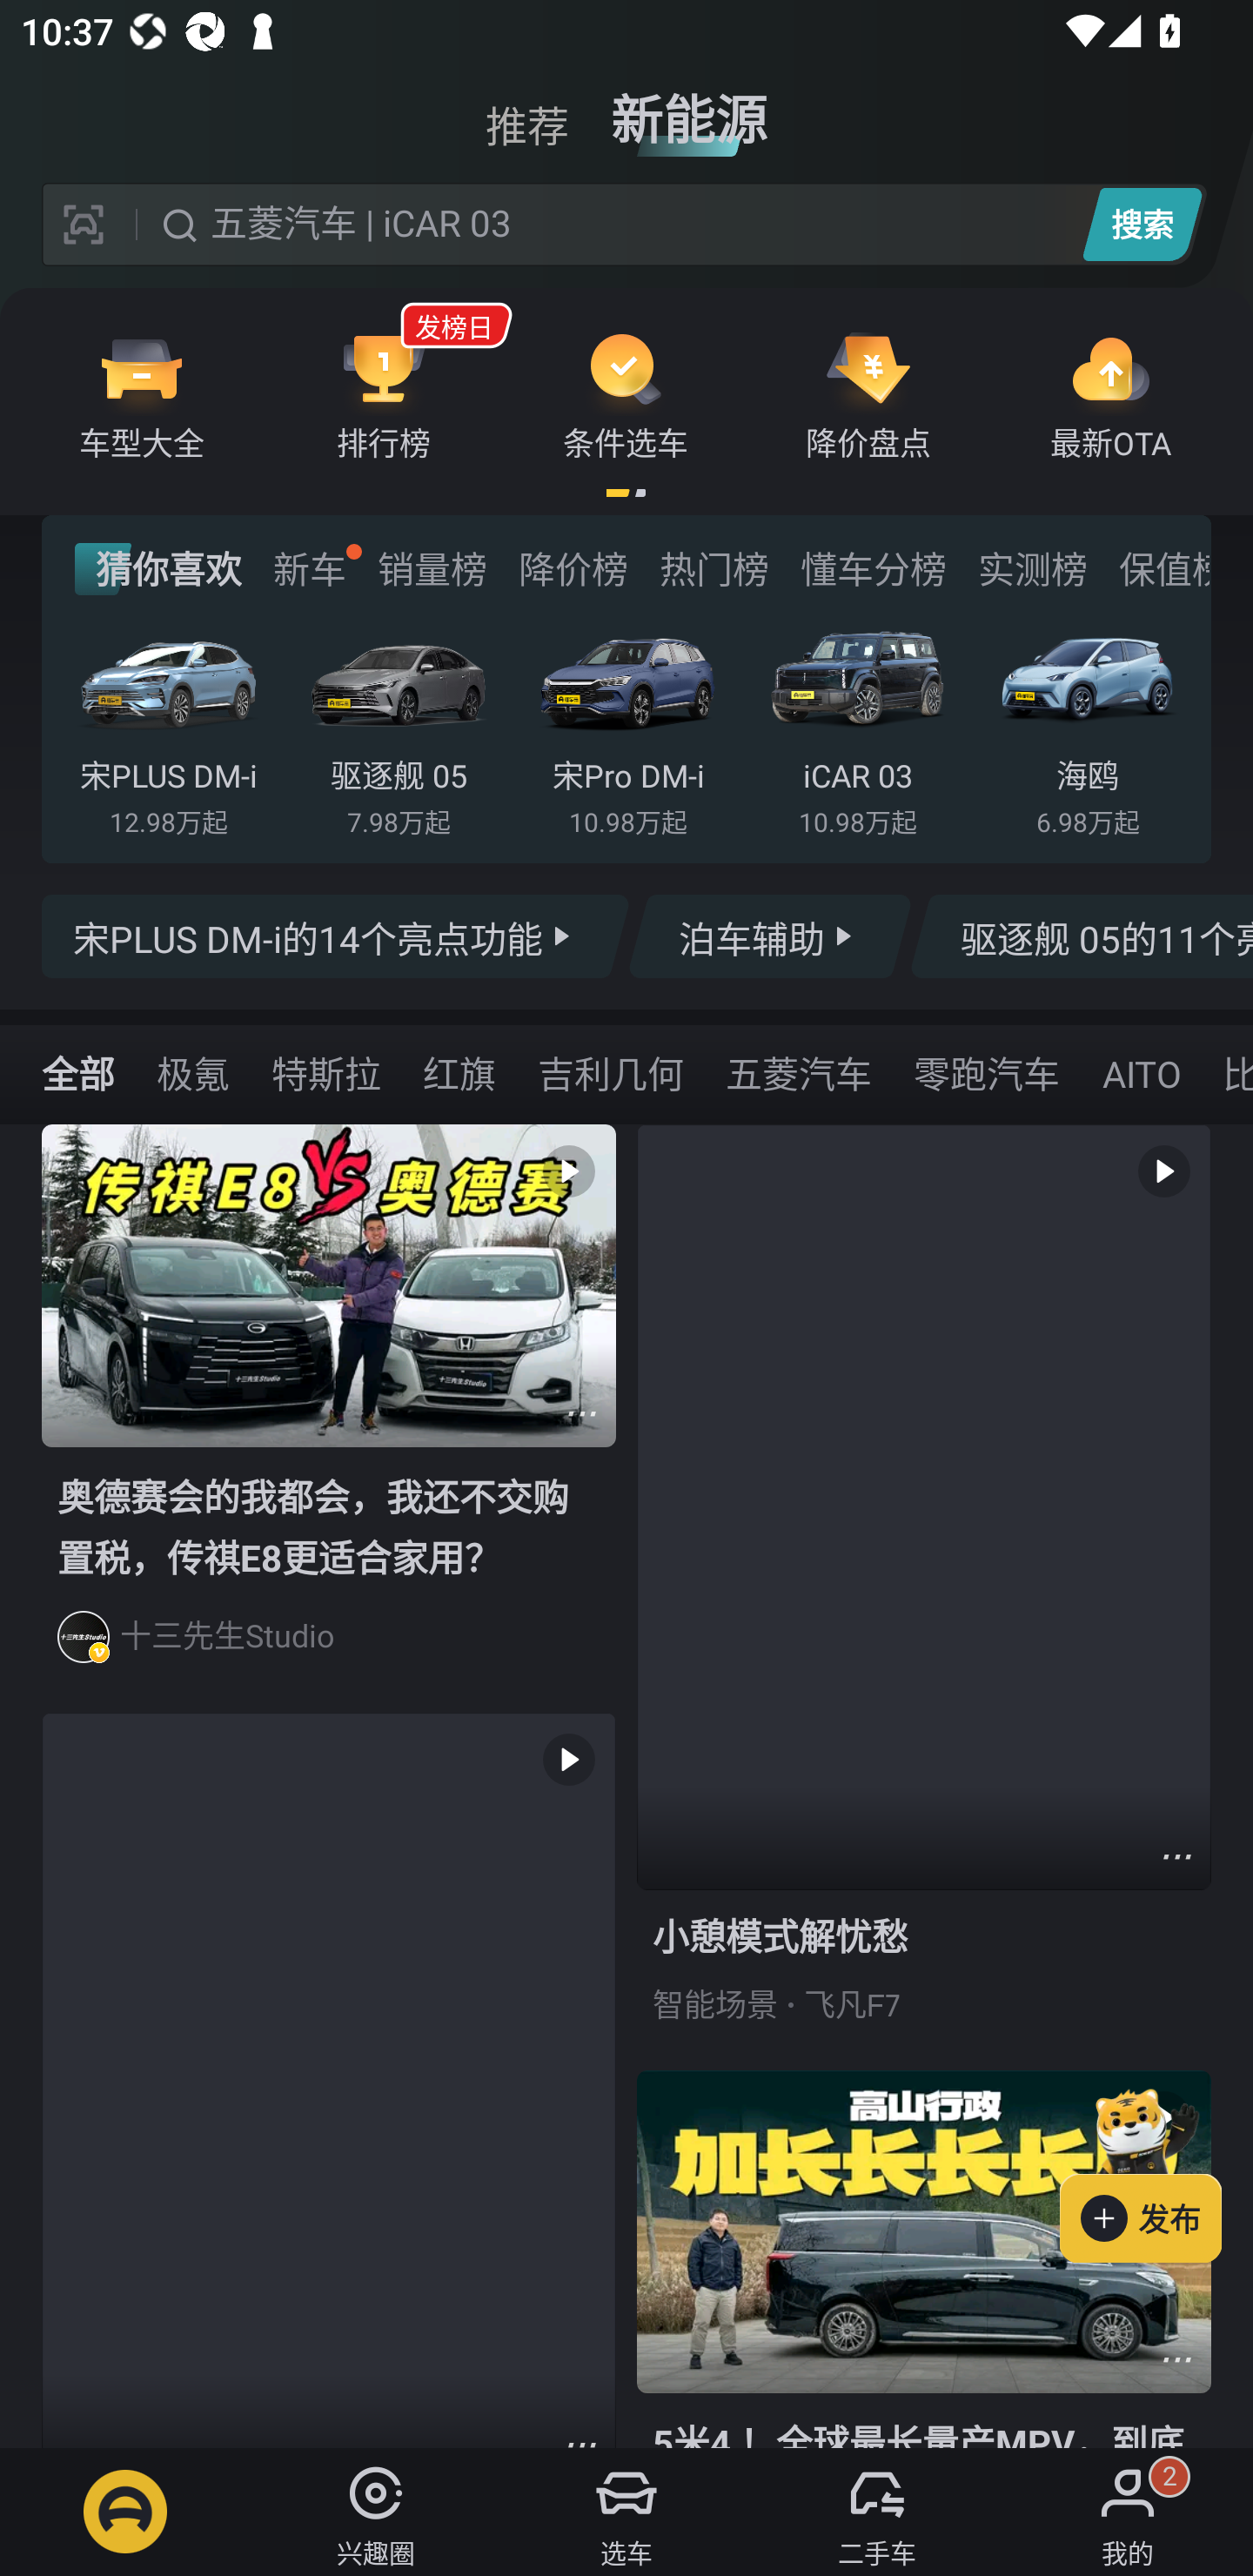 The image size is (1253, 2576). I want to click on 极氪, so click(193, 1072).